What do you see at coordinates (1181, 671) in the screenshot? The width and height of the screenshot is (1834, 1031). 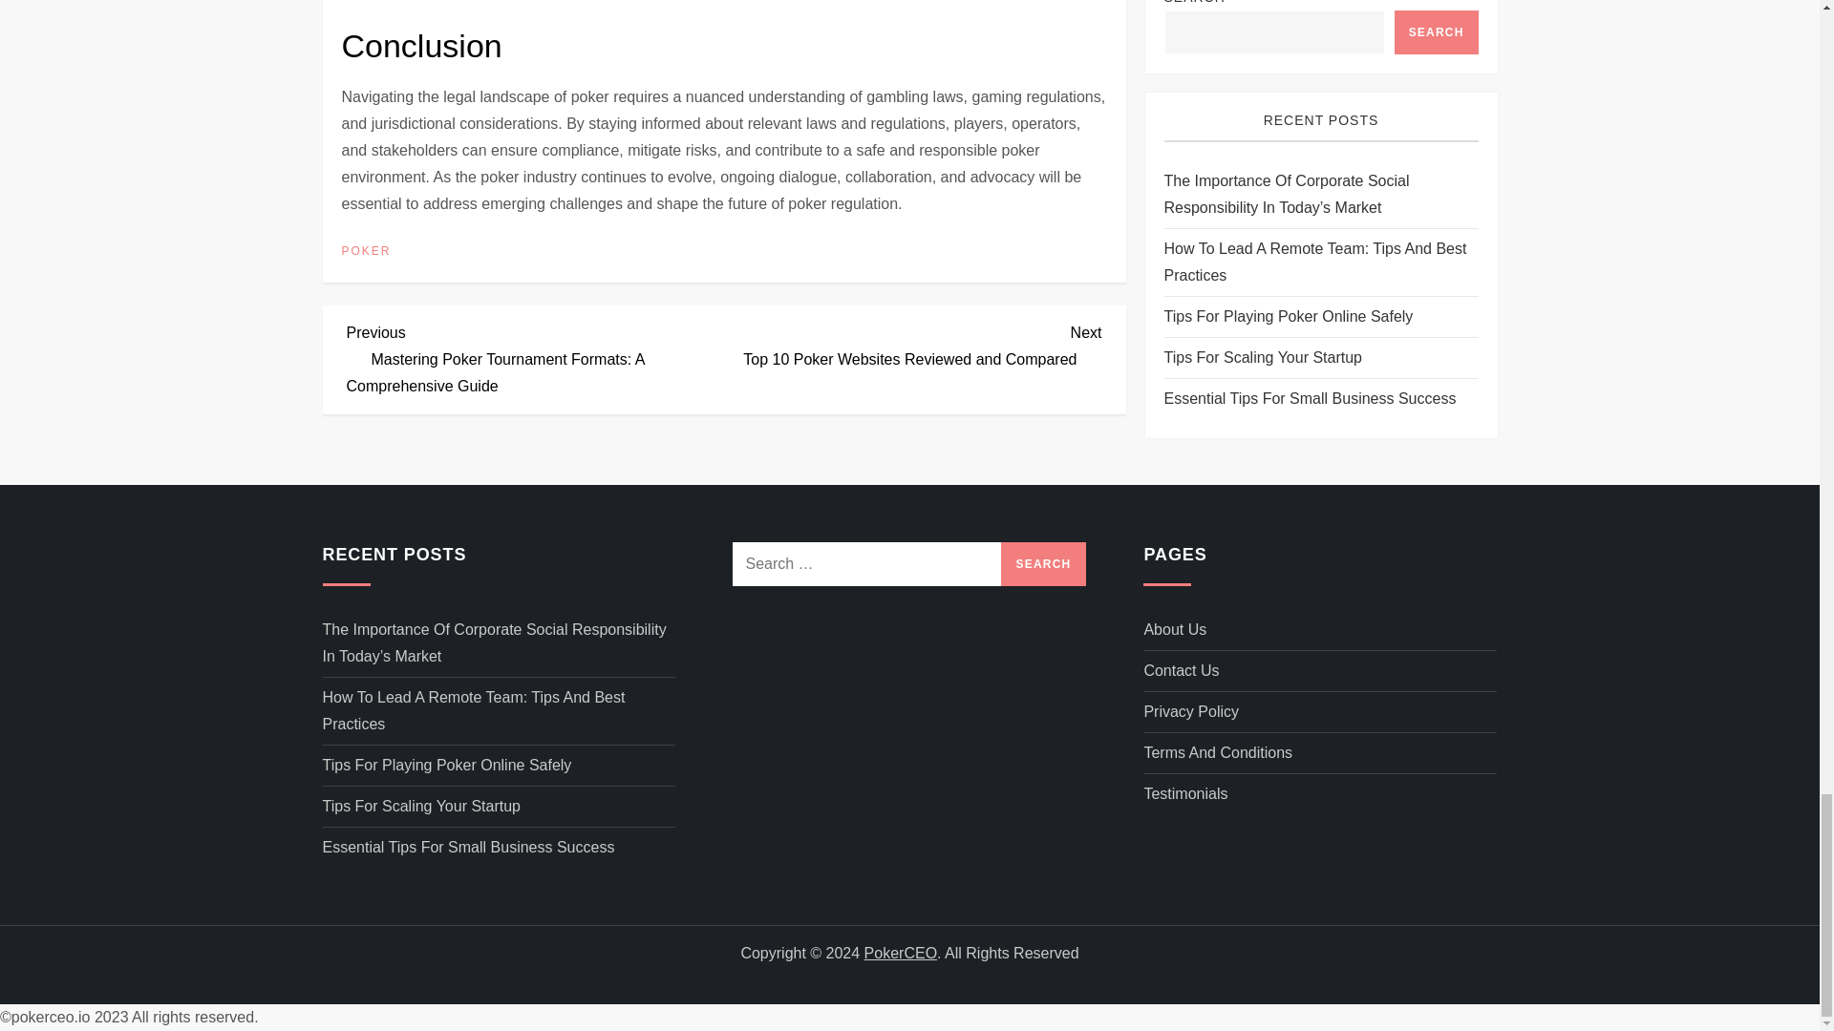 I see `Contact Us` at bounding box center [1181, 671].